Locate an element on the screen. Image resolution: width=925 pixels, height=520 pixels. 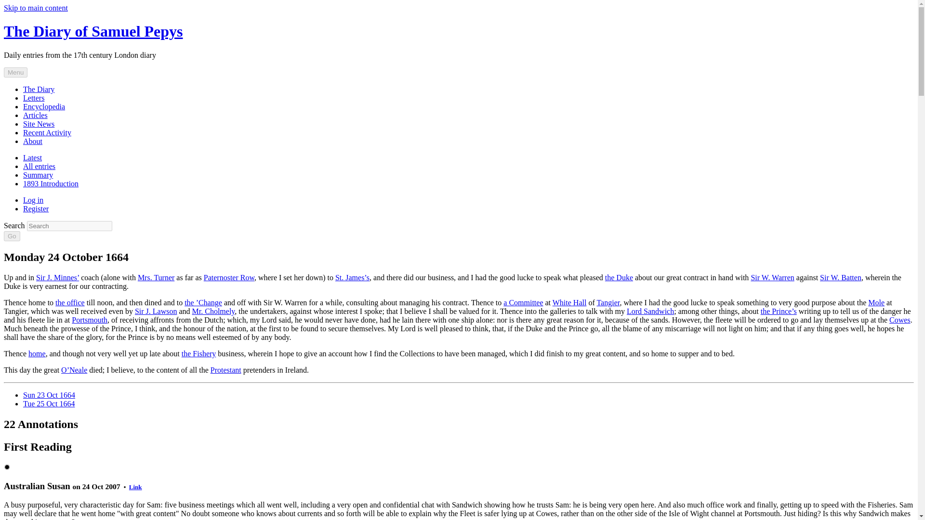
Earlier entry is located at coordinates (49, 395).